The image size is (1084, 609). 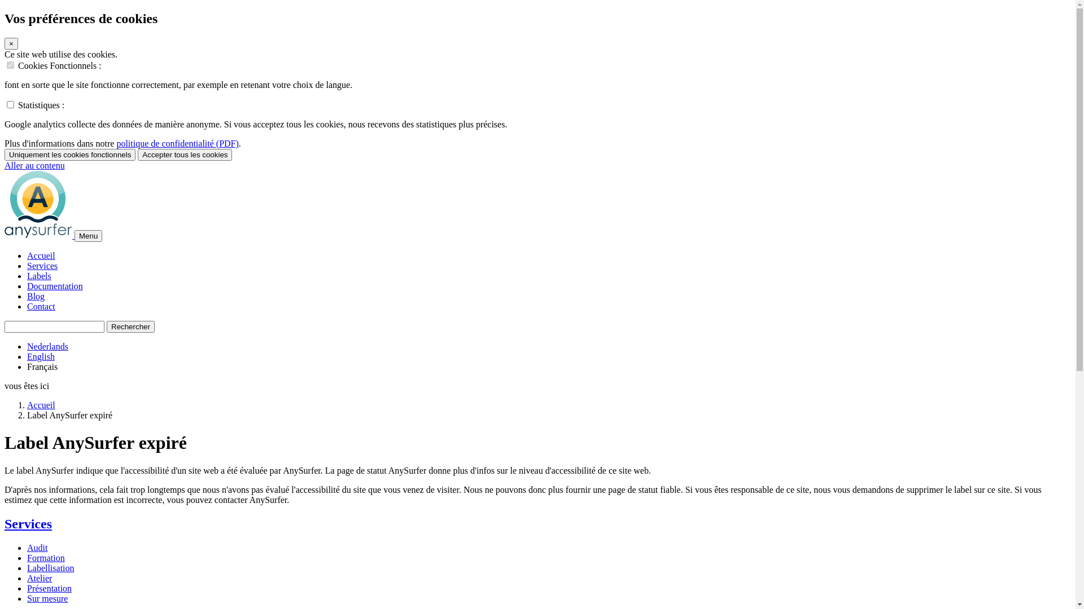 I want to click on English, so click(x=41, y=356).